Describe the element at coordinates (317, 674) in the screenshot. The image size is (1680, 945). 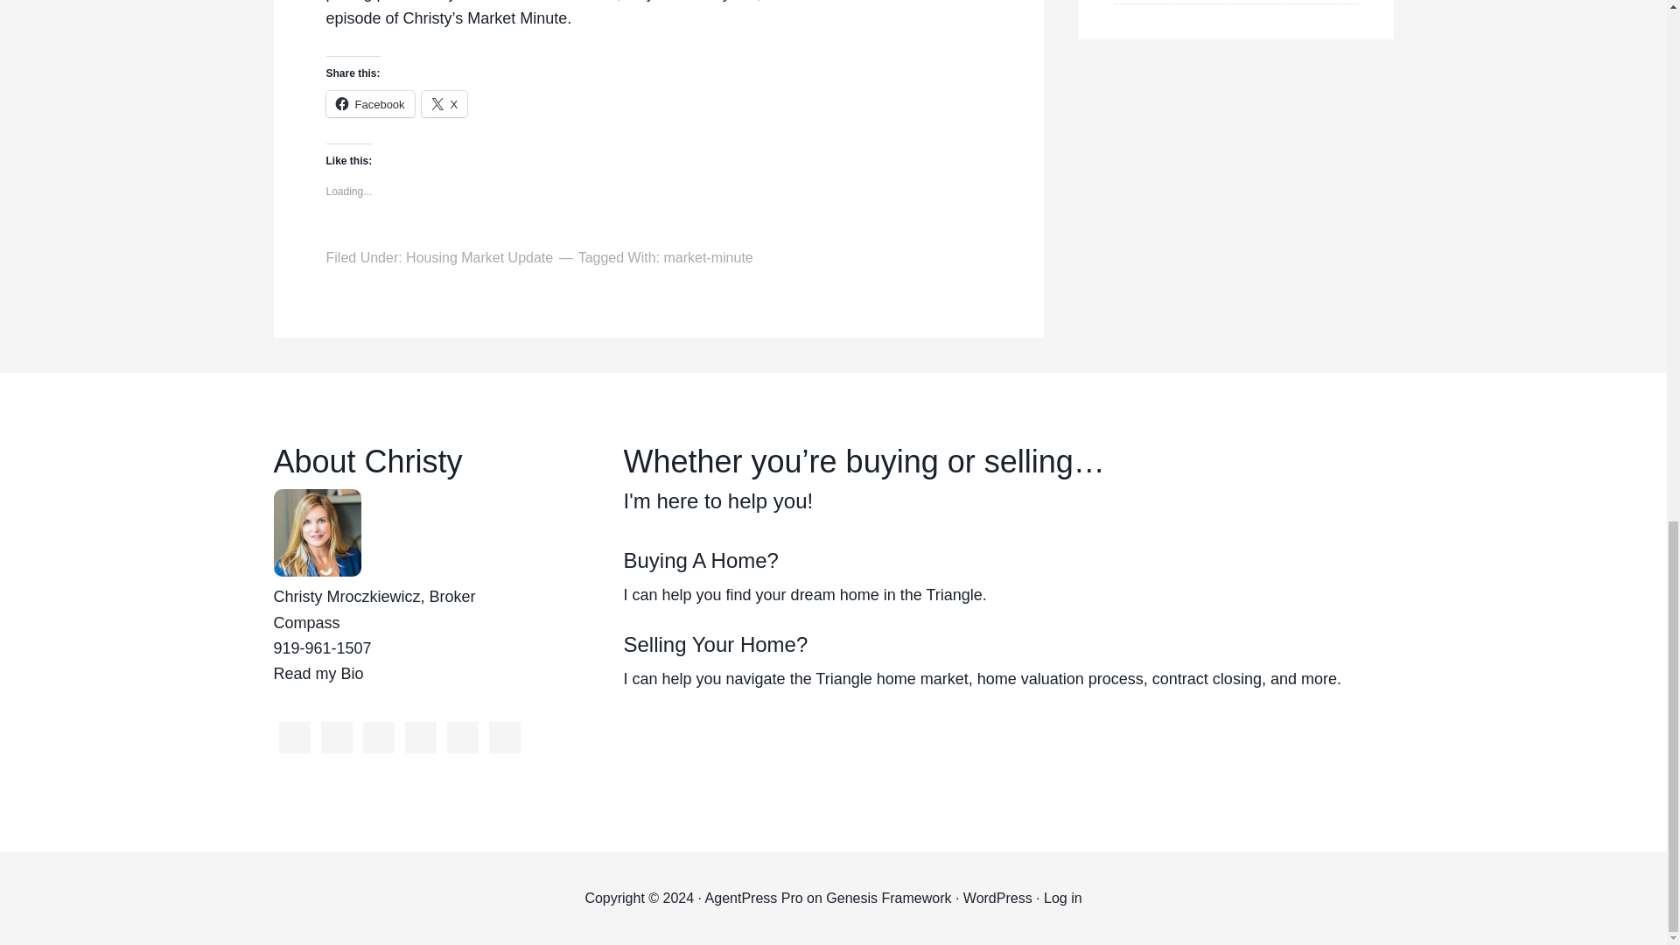
I see `Read my Bio` at that location.